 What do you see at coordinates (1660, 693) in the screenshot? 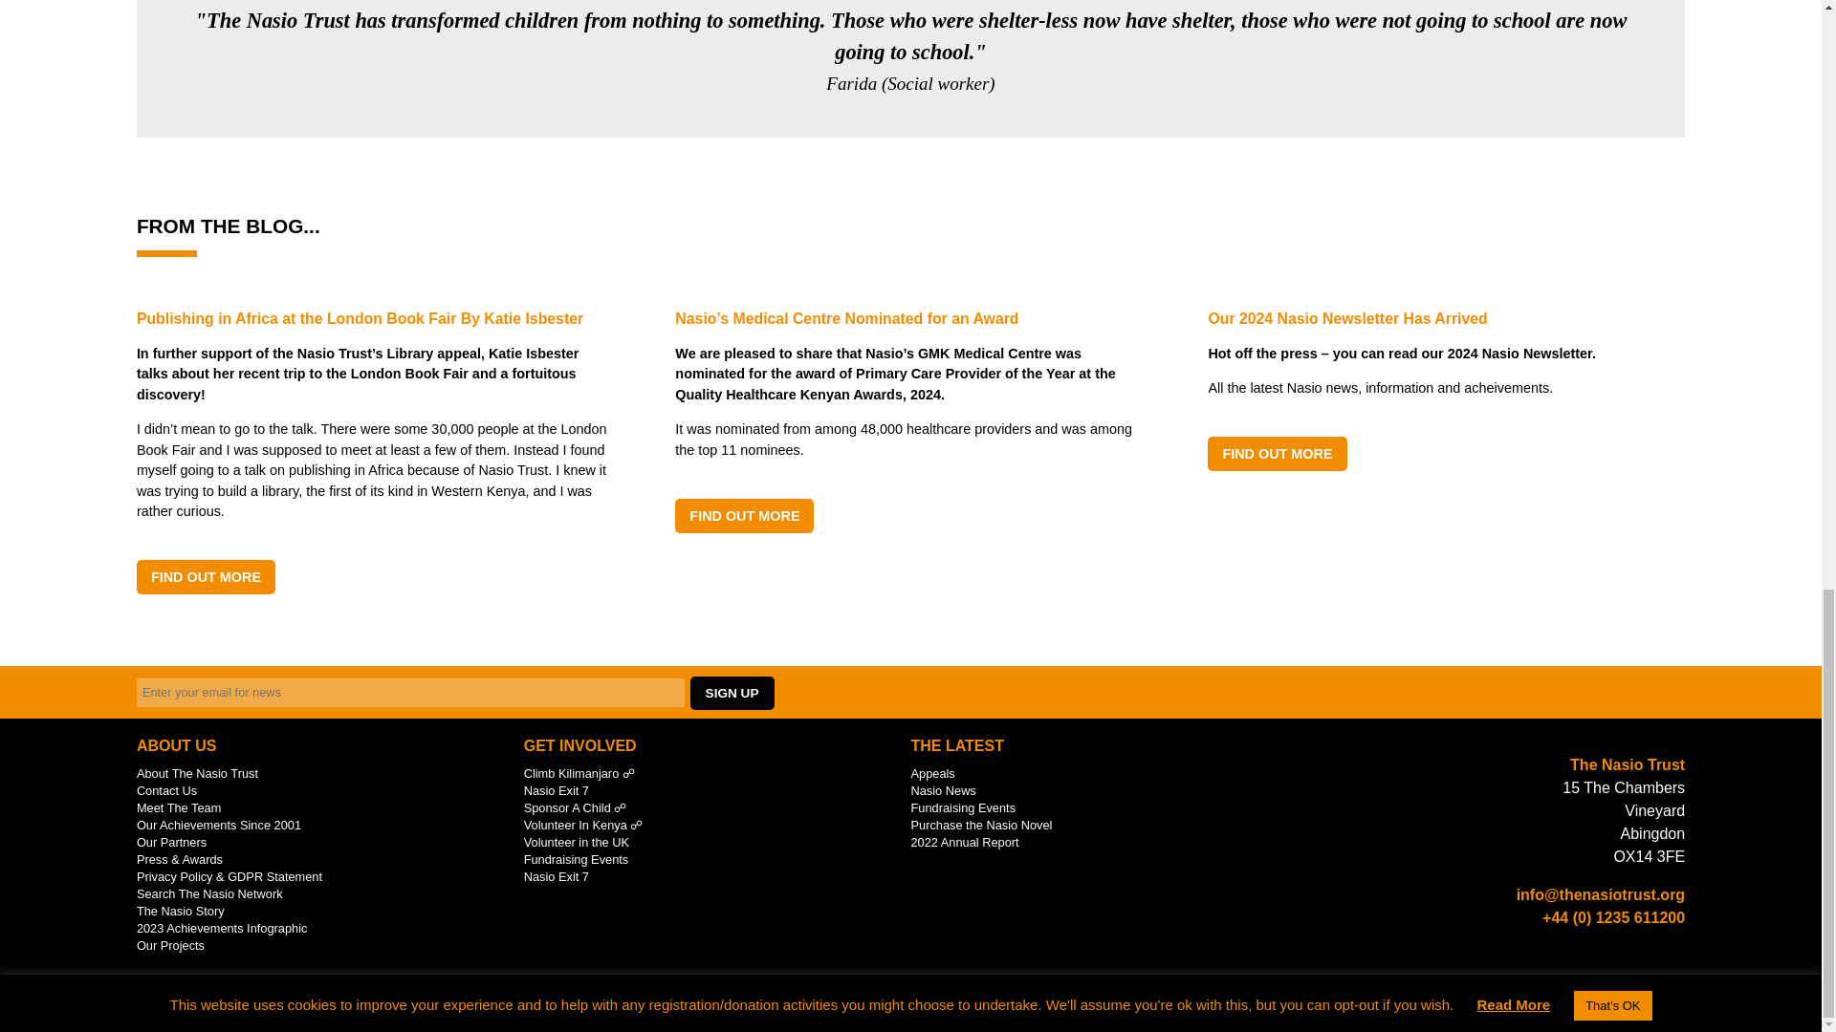
I see `Find The Nasio Trust on Instagram` at bounding box center [1660, 693].